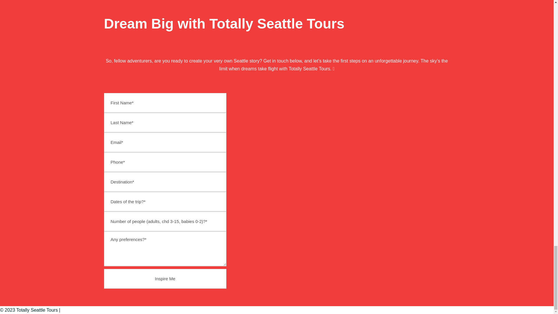 This screenshot has width=558, height=314. I want to click on Website by Tourism Marketing Agency, so click(91, 310).